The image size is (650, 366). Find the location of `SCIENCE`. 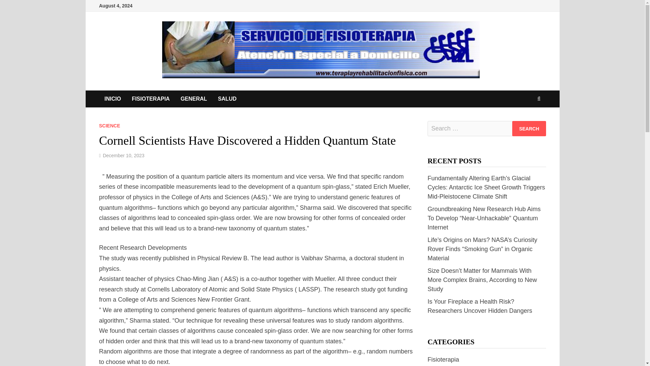

SCIENCE is located at coordinates (109, 125).